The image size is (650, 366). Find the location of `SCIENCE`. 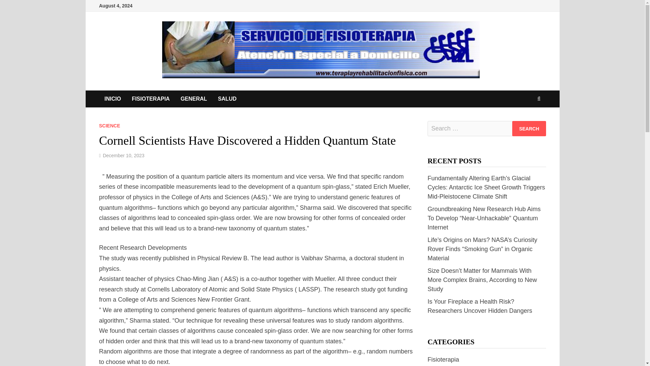

SCIENCE is located at coordinates (109, 125).